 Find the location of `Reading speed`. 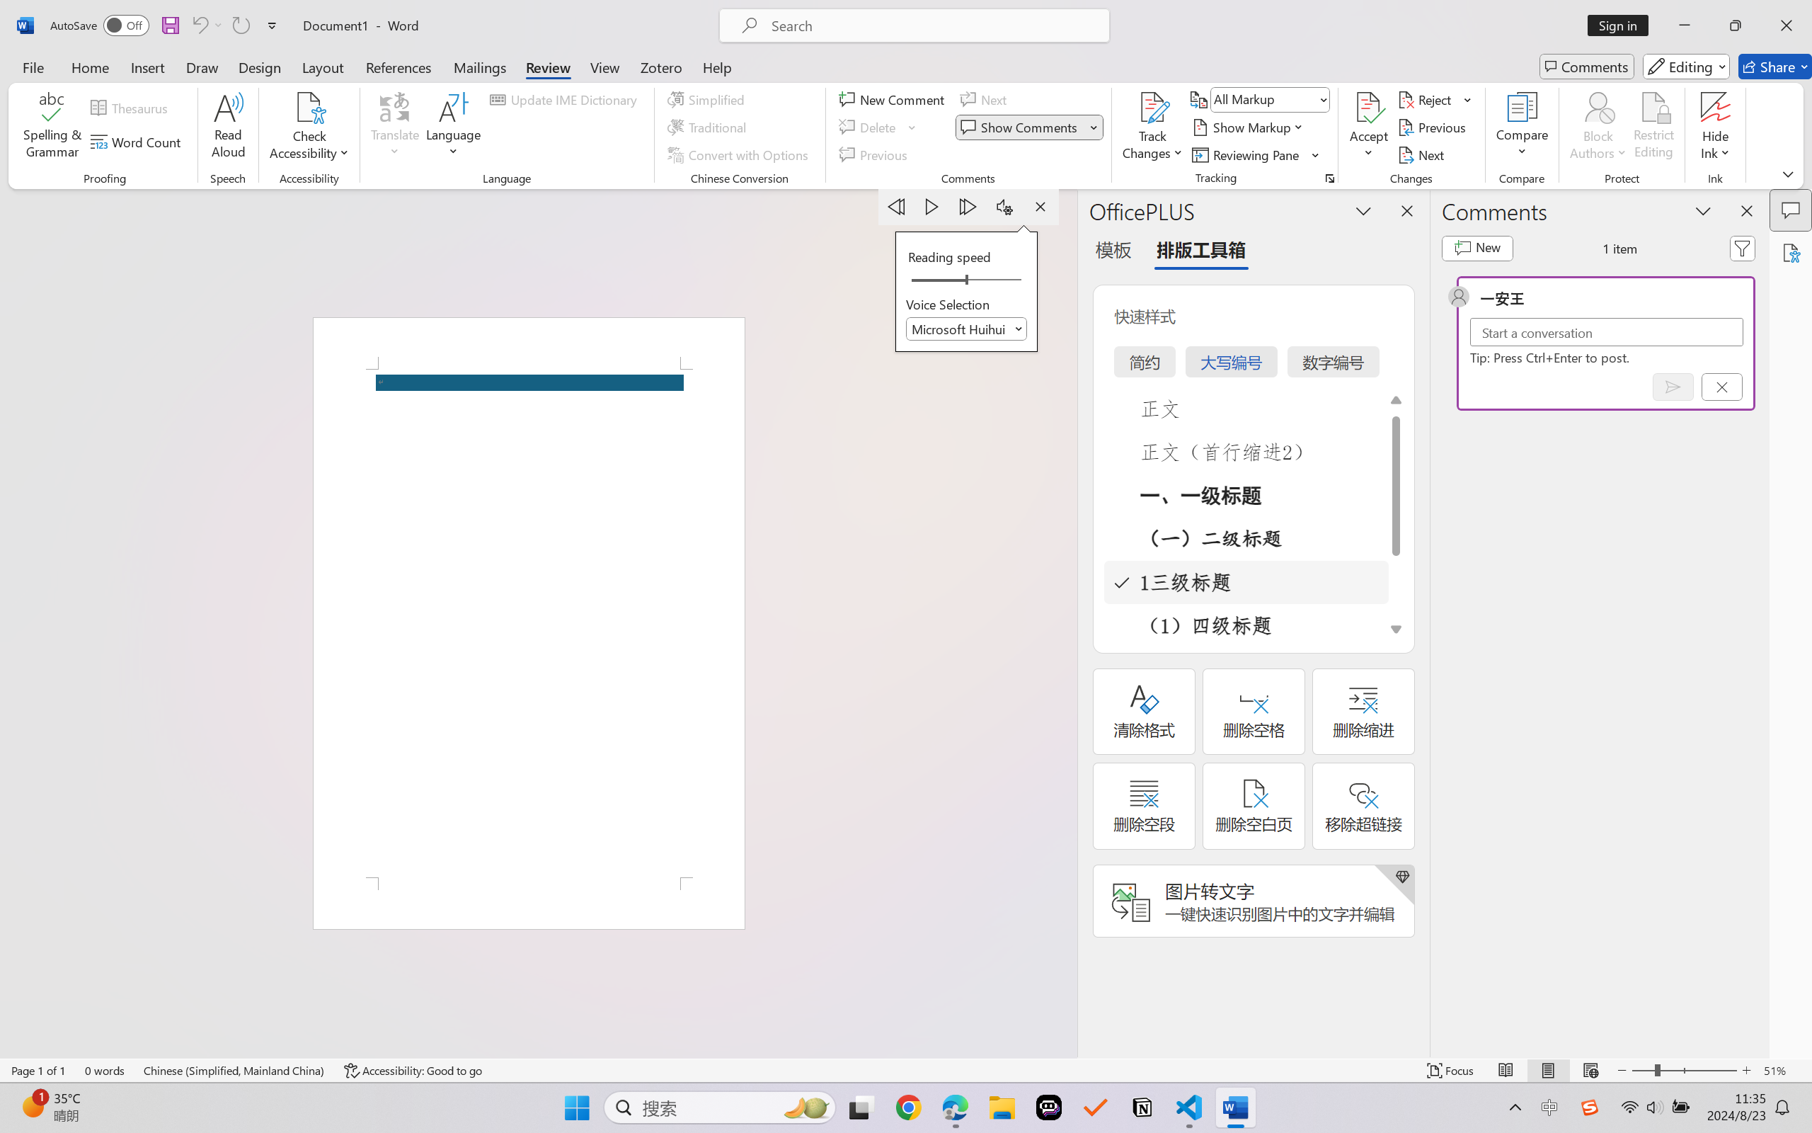

Reading speed is located at coordinates (967, 280).